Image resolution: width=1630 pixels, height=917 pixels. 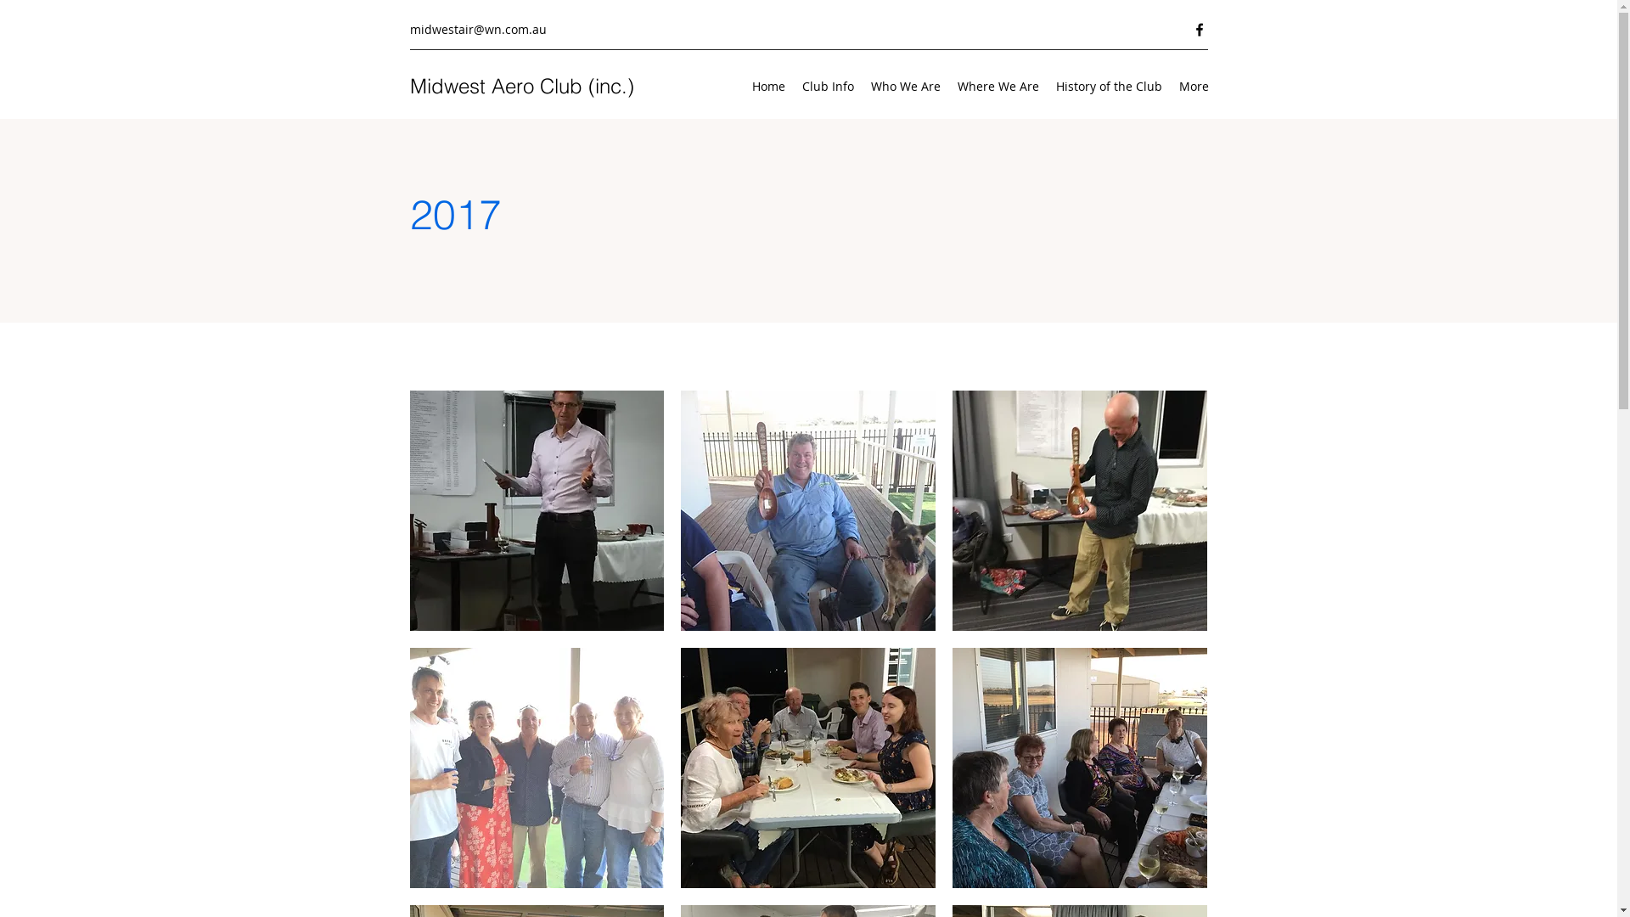 I want to click on midwestair@wn.com.au, so click(x=477, y=29).